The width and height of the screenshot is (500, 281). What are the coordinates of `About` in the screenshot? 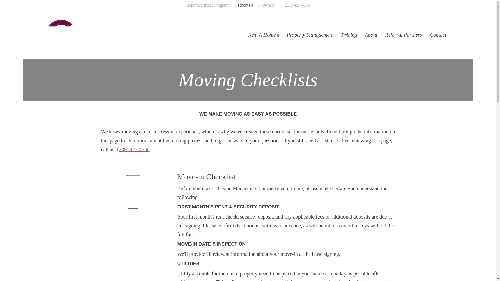 It's located at (371, 35).